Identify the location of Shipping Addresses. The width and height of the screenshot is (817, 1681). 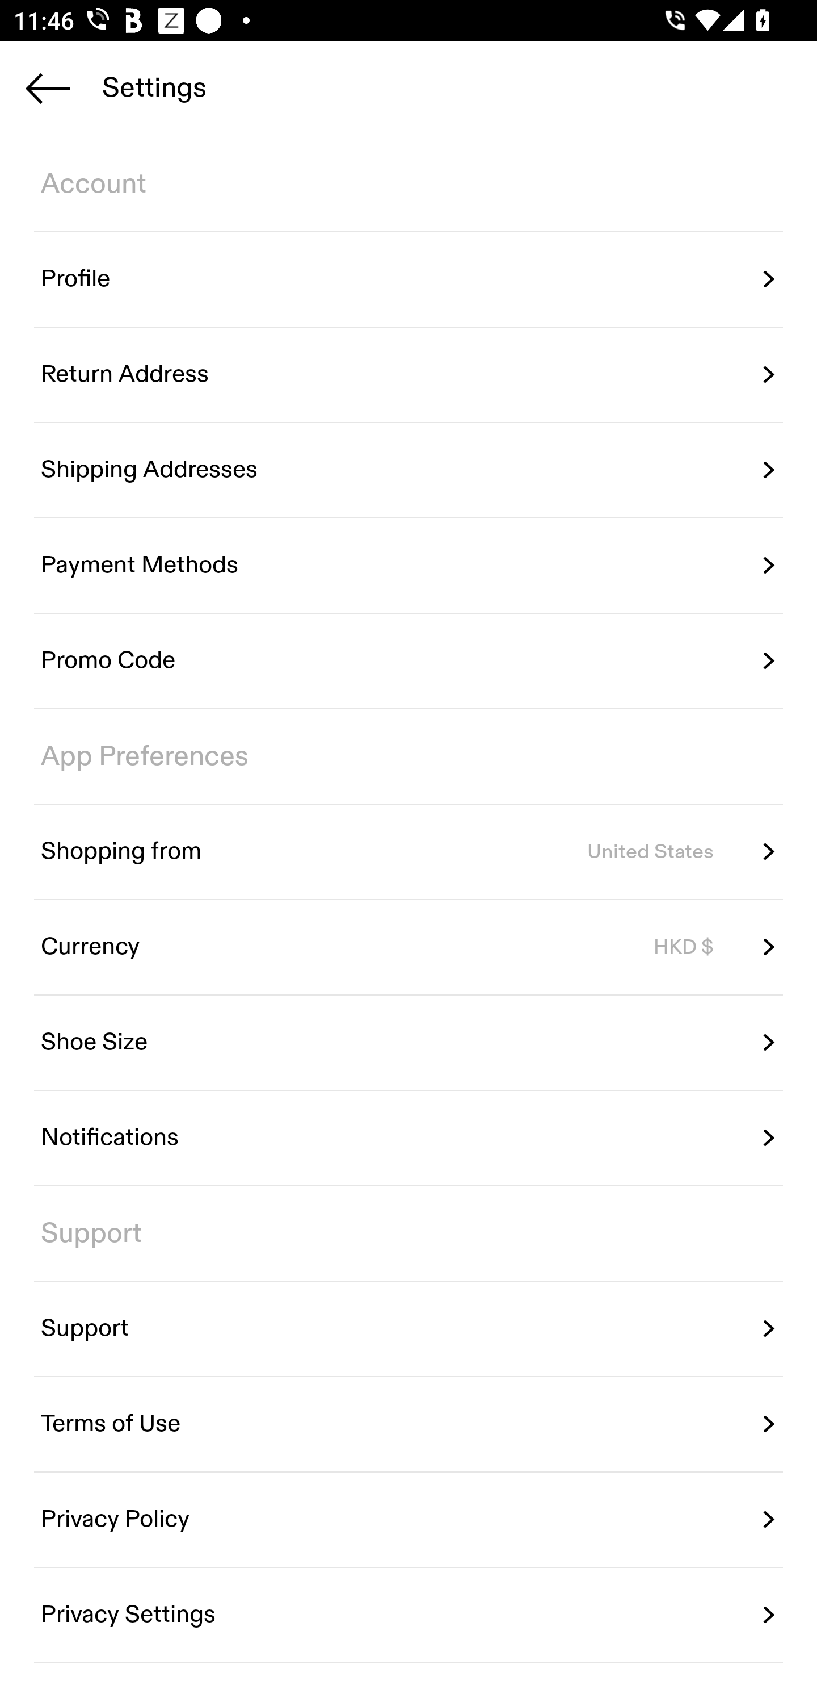
(408, 469).